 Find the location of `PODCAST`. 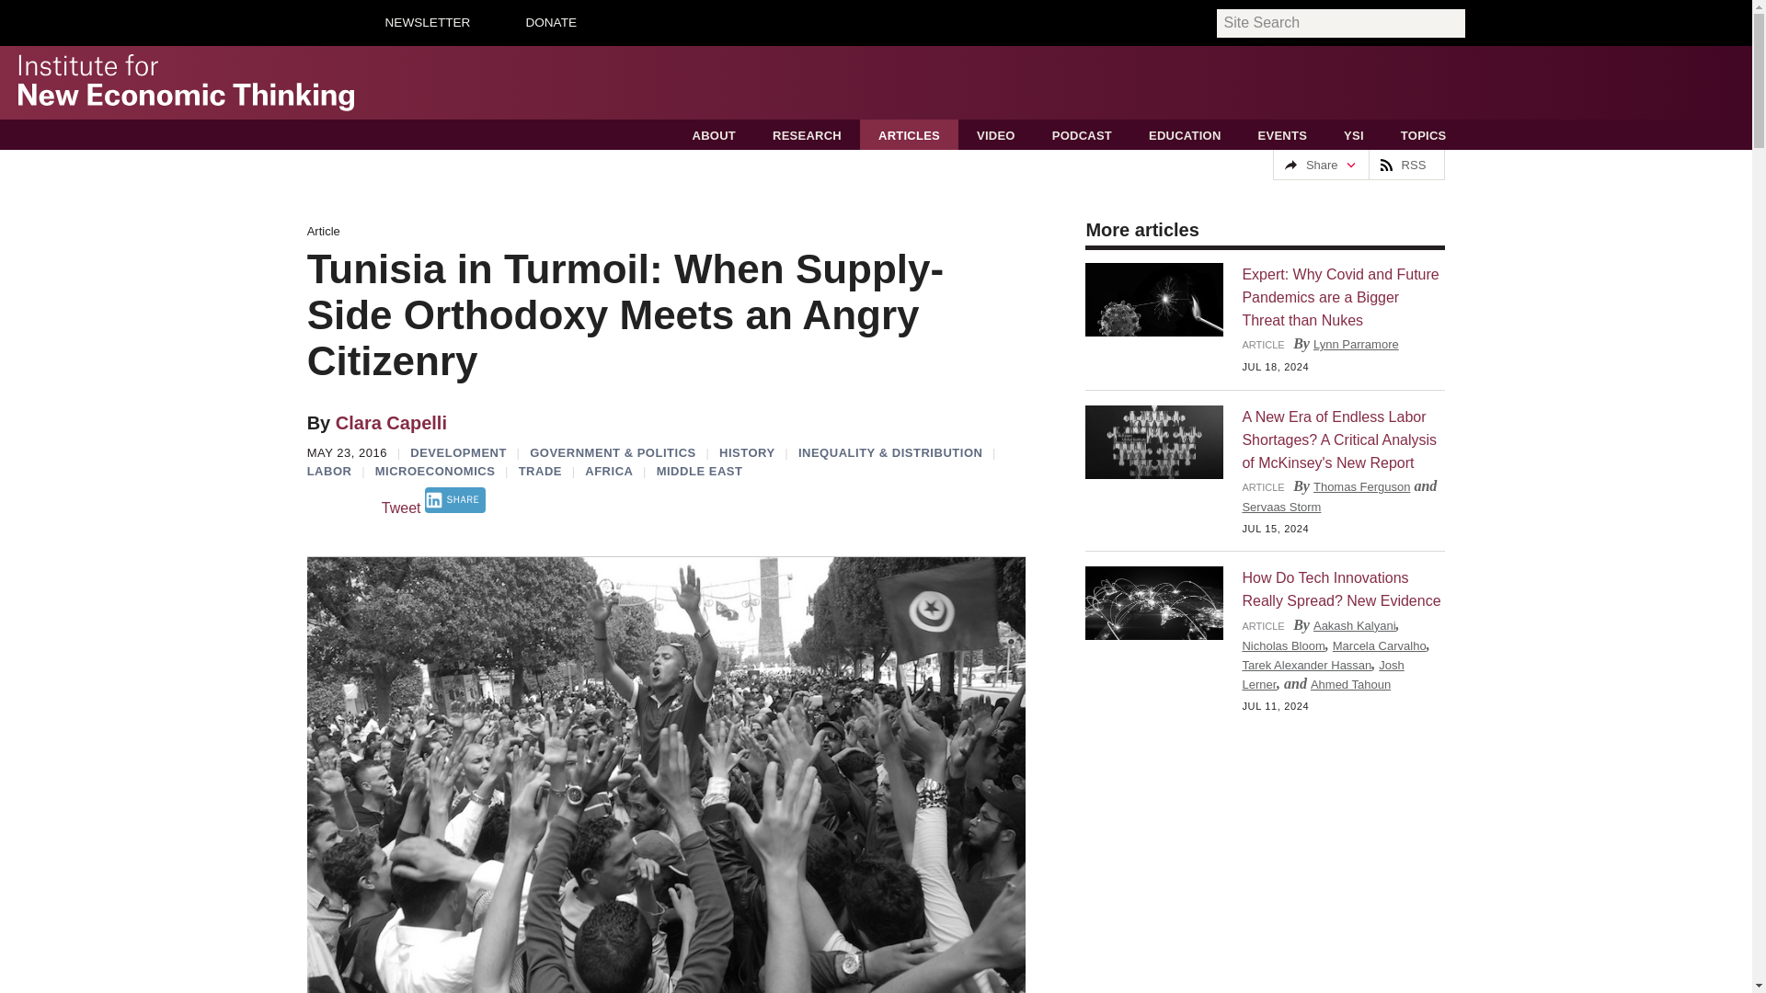

PODCAST is located at coordinates (1082, 134).